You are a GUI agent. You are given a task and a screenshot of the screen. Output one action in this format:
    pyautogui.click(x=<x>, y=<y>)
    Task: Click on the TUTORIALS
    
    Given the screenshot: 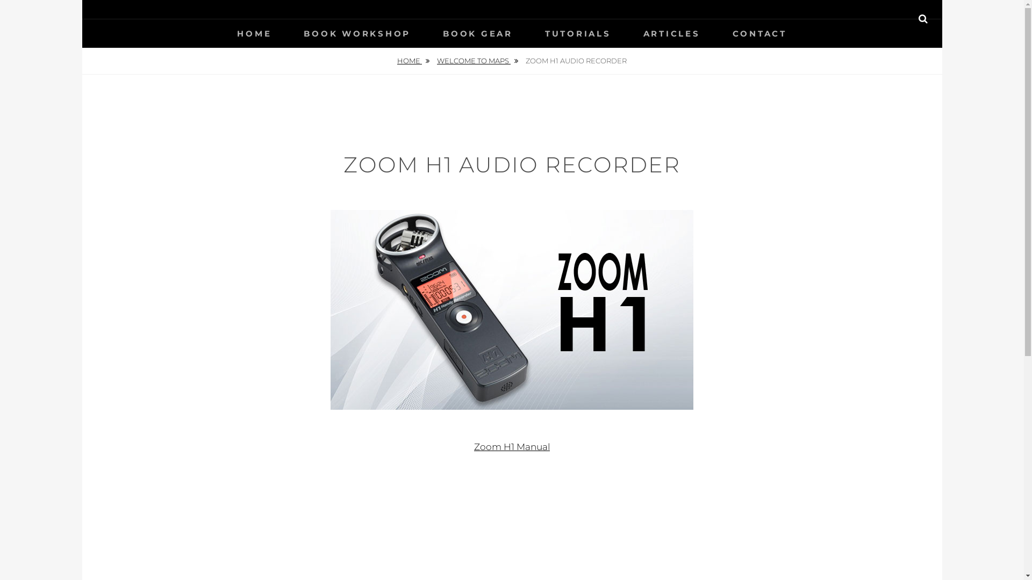 What is the action you would take?
    pyautogui.click(x=578, y=33)
    